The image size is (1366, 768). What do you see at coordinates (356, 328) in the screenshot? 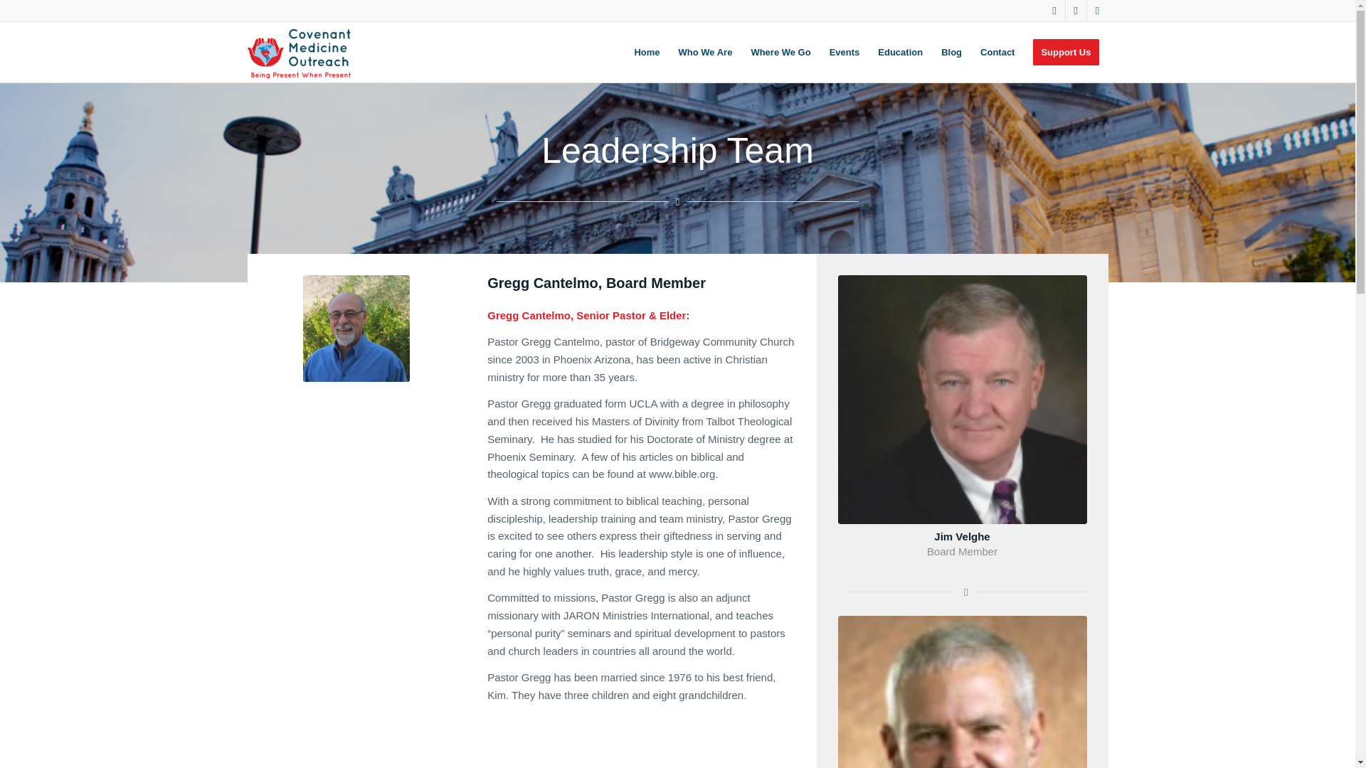
I see `Gregg-Cantelmo-8-12-small1-150x150` at bounding box center [356, 328].